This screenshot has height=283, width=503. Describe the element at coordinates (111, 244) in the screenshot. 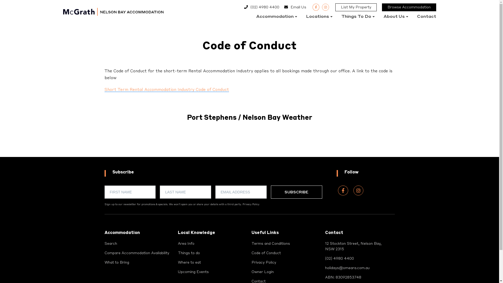

I see `Search` at that location.